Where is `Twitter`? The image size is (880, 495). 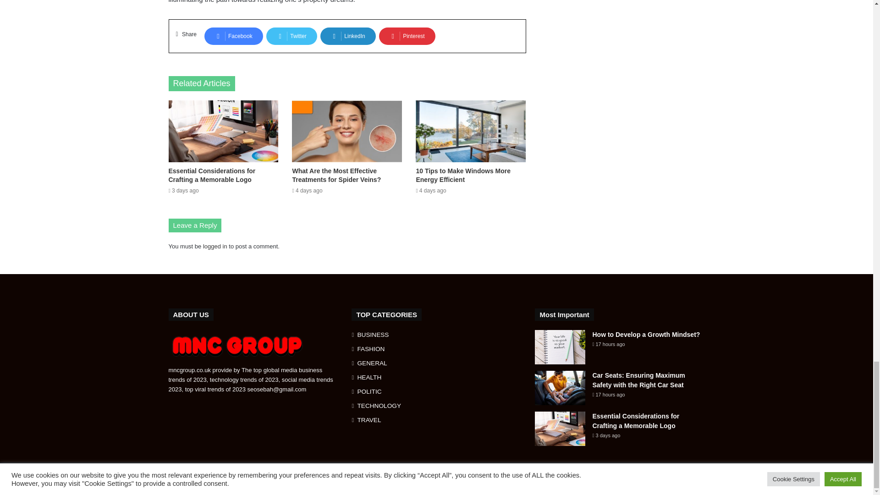
Twitter is located at coordinates (291, 36).